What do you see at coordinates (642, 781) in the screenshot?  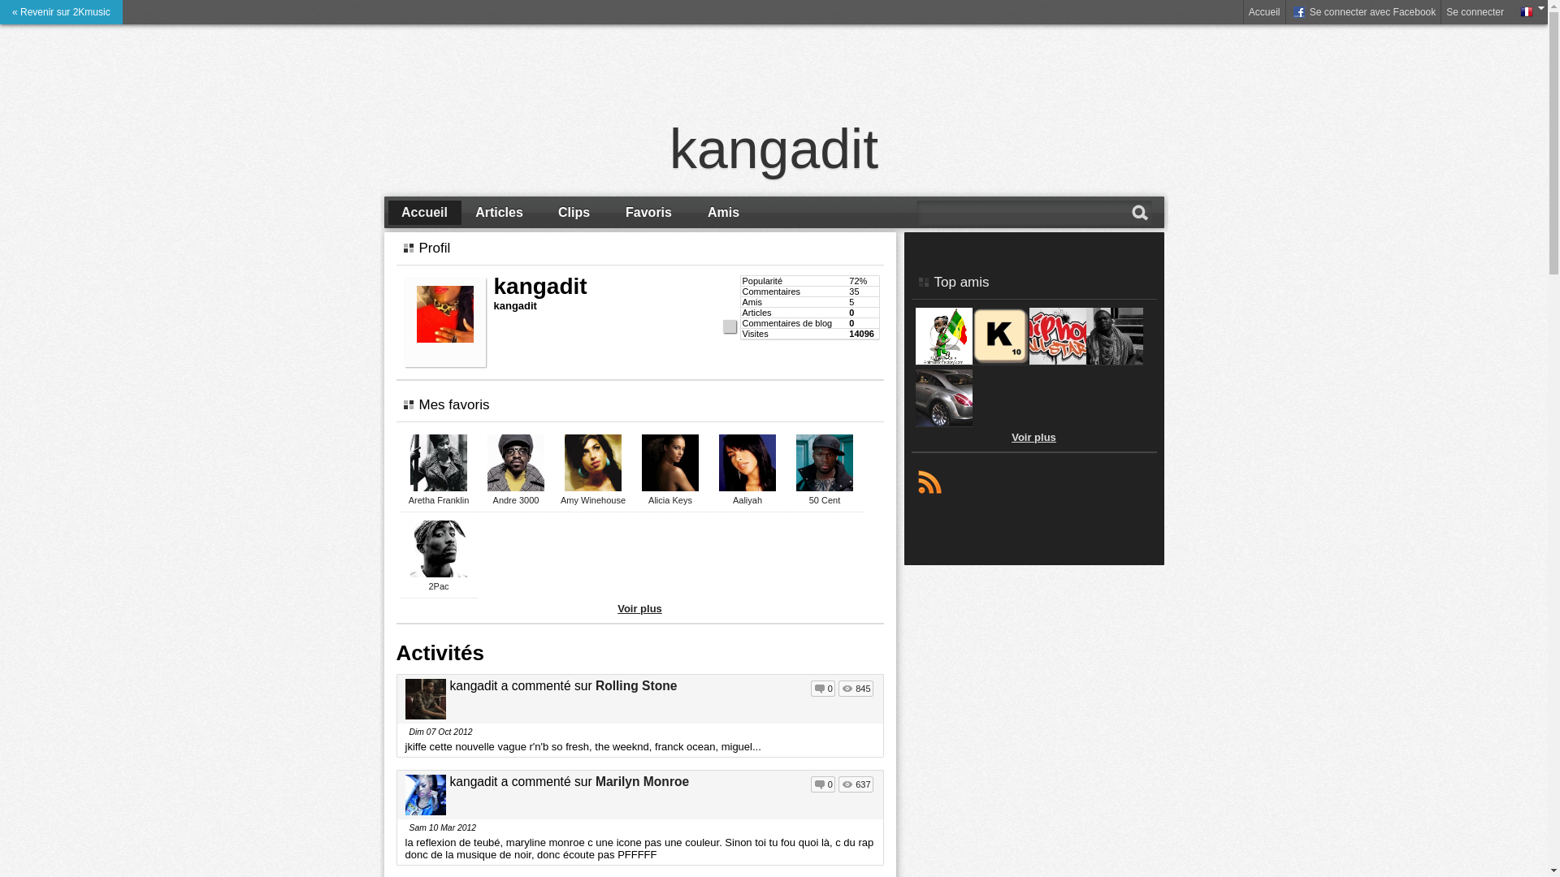 I see `Marilyn Monroe` at bounding box center [642, 781].